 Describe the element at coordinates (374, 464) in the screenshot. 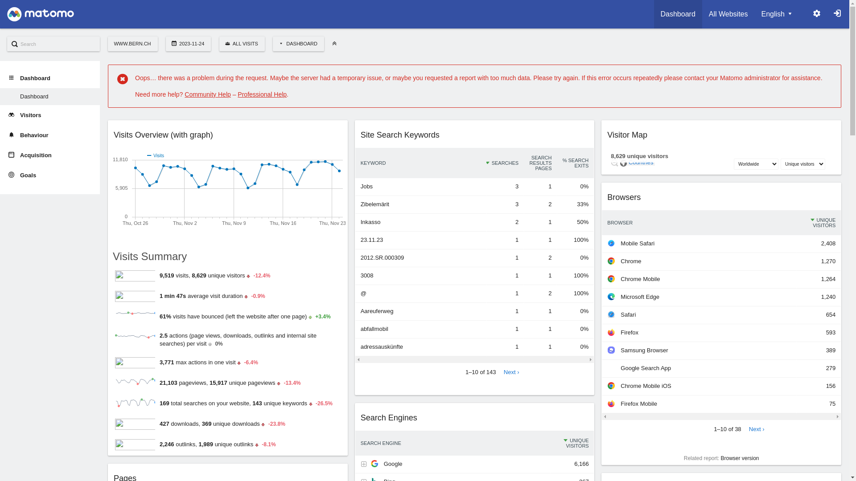

I see `Google` at that location.